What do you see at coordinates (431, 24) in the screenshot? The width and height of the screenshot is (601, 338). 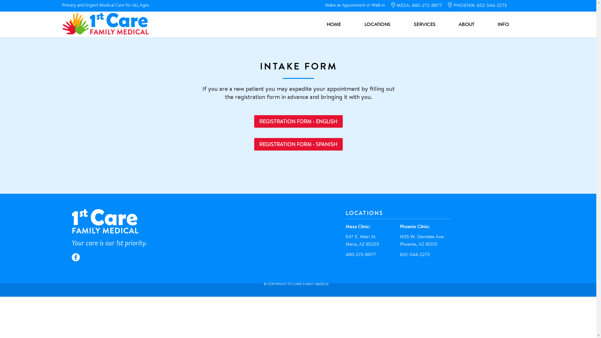 I see `SERVICES` at bounding box center [431, 24].